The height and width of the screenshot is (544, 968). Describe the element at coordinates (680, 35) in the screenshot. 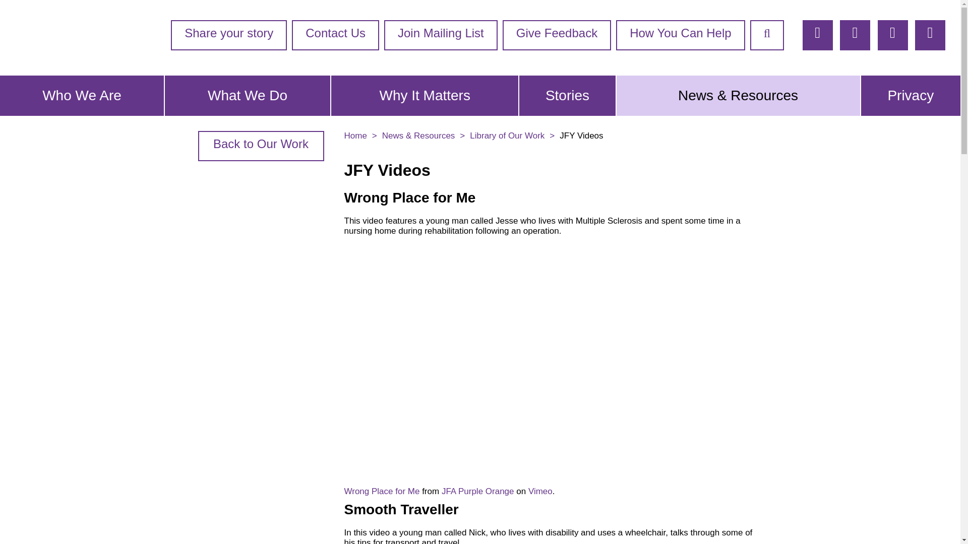

I see `How You Can Help` at that location.